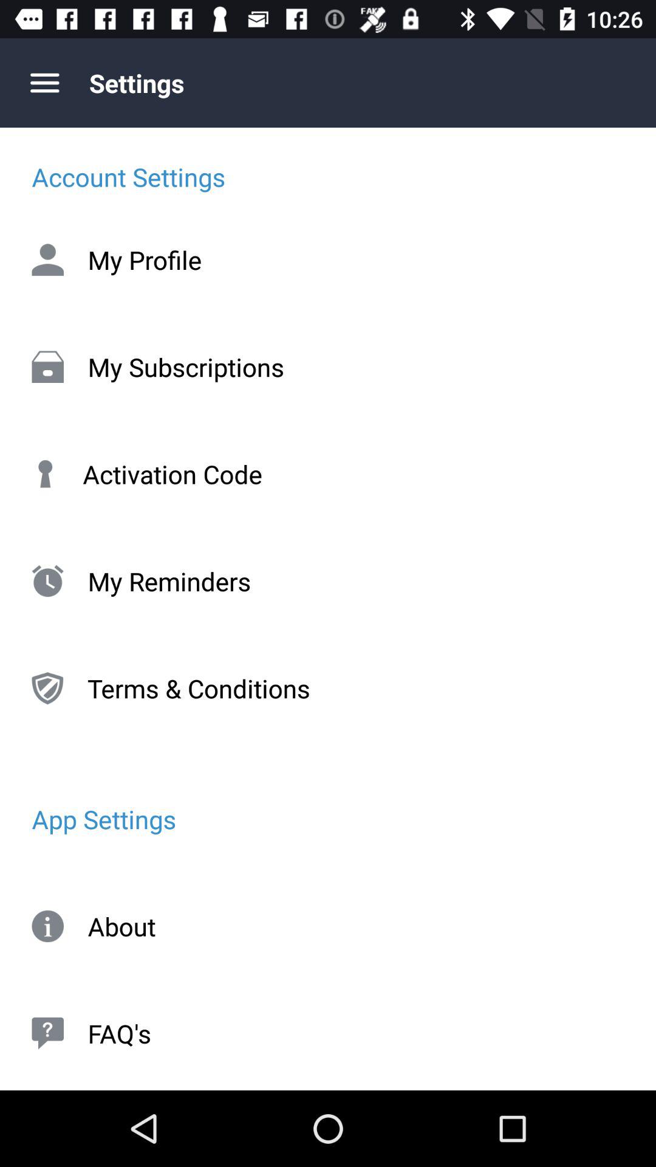 The height and width of the screenshot is (1167, 656). Describe the element at coordinates (328, 474) in the screenshot. I see `tap the icon above my reminders icon` at that location.